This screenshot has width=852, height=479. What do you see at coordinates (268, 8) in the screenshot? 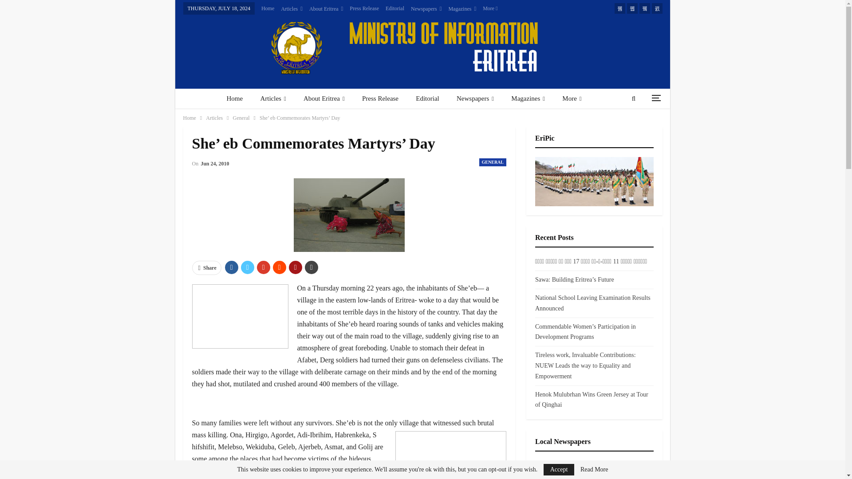
I see `Home` at bounding box center [268, 8].